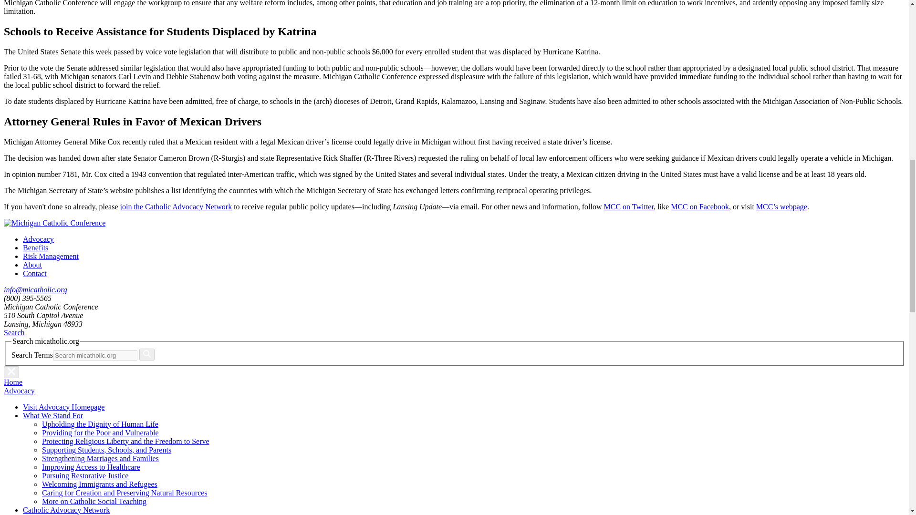 This screenshot has width=916, height=515. What do you see at coordinates (38, 238) in the screenshot?
I see `Advocacy` at bounding box center [38, 238].